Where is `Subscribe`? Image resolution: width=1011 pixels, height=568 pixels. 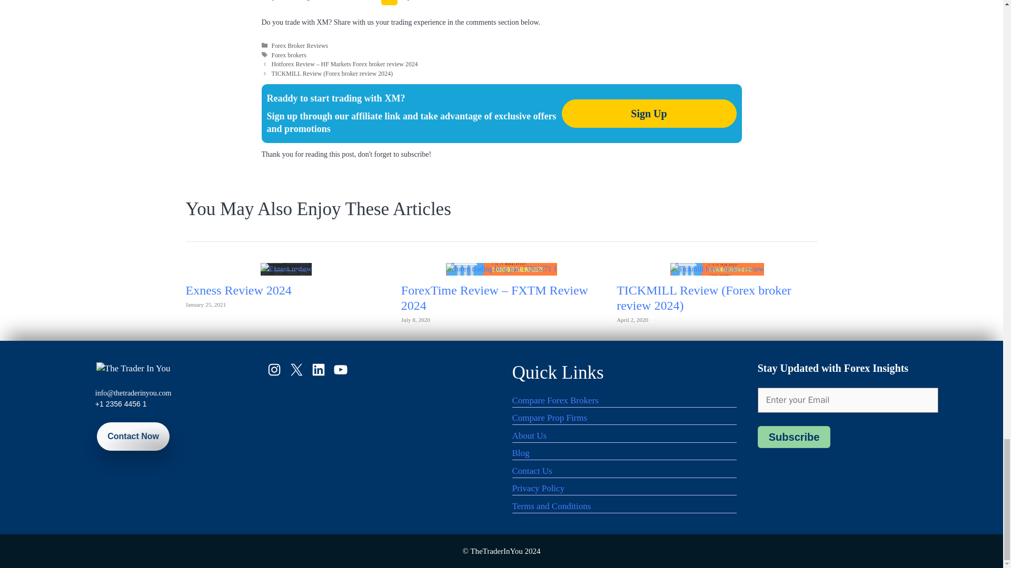 Subscribe is located at coordinates (794, 437).